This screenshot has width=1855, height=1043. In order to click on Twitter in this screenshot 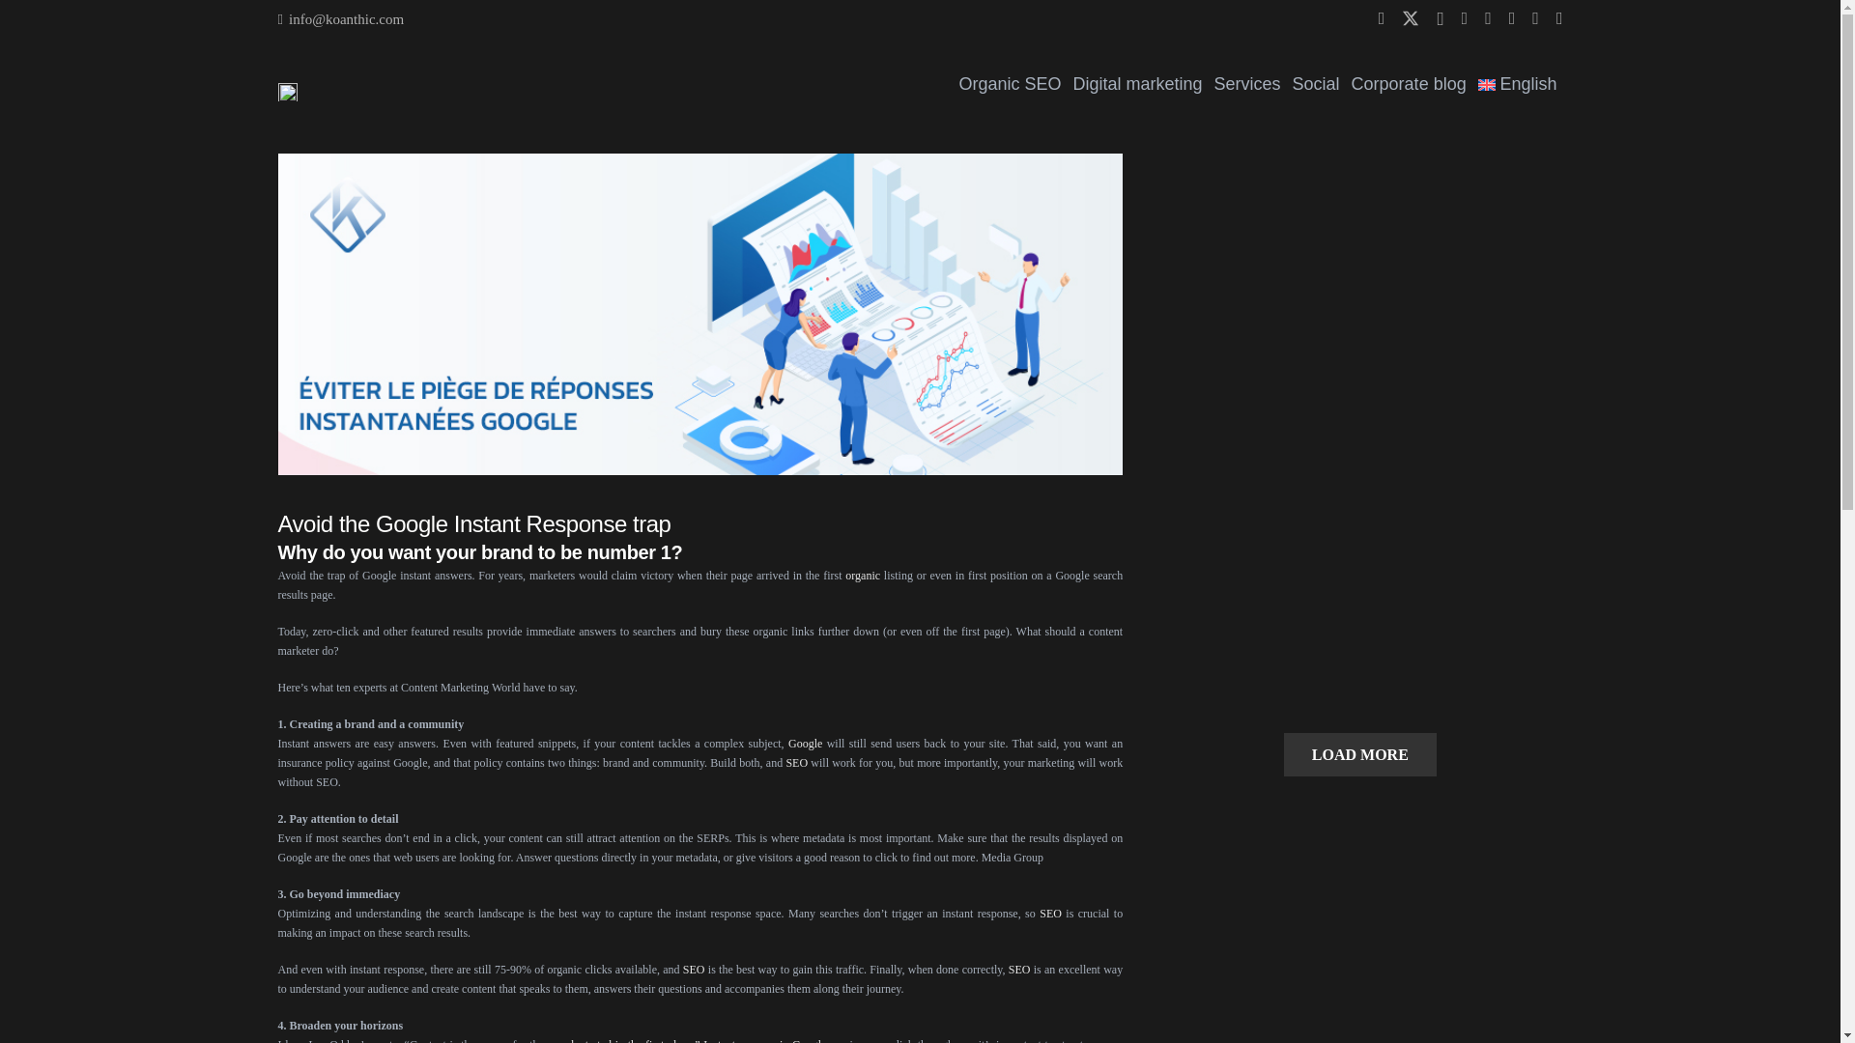, I will do `click(1411, 18)`.